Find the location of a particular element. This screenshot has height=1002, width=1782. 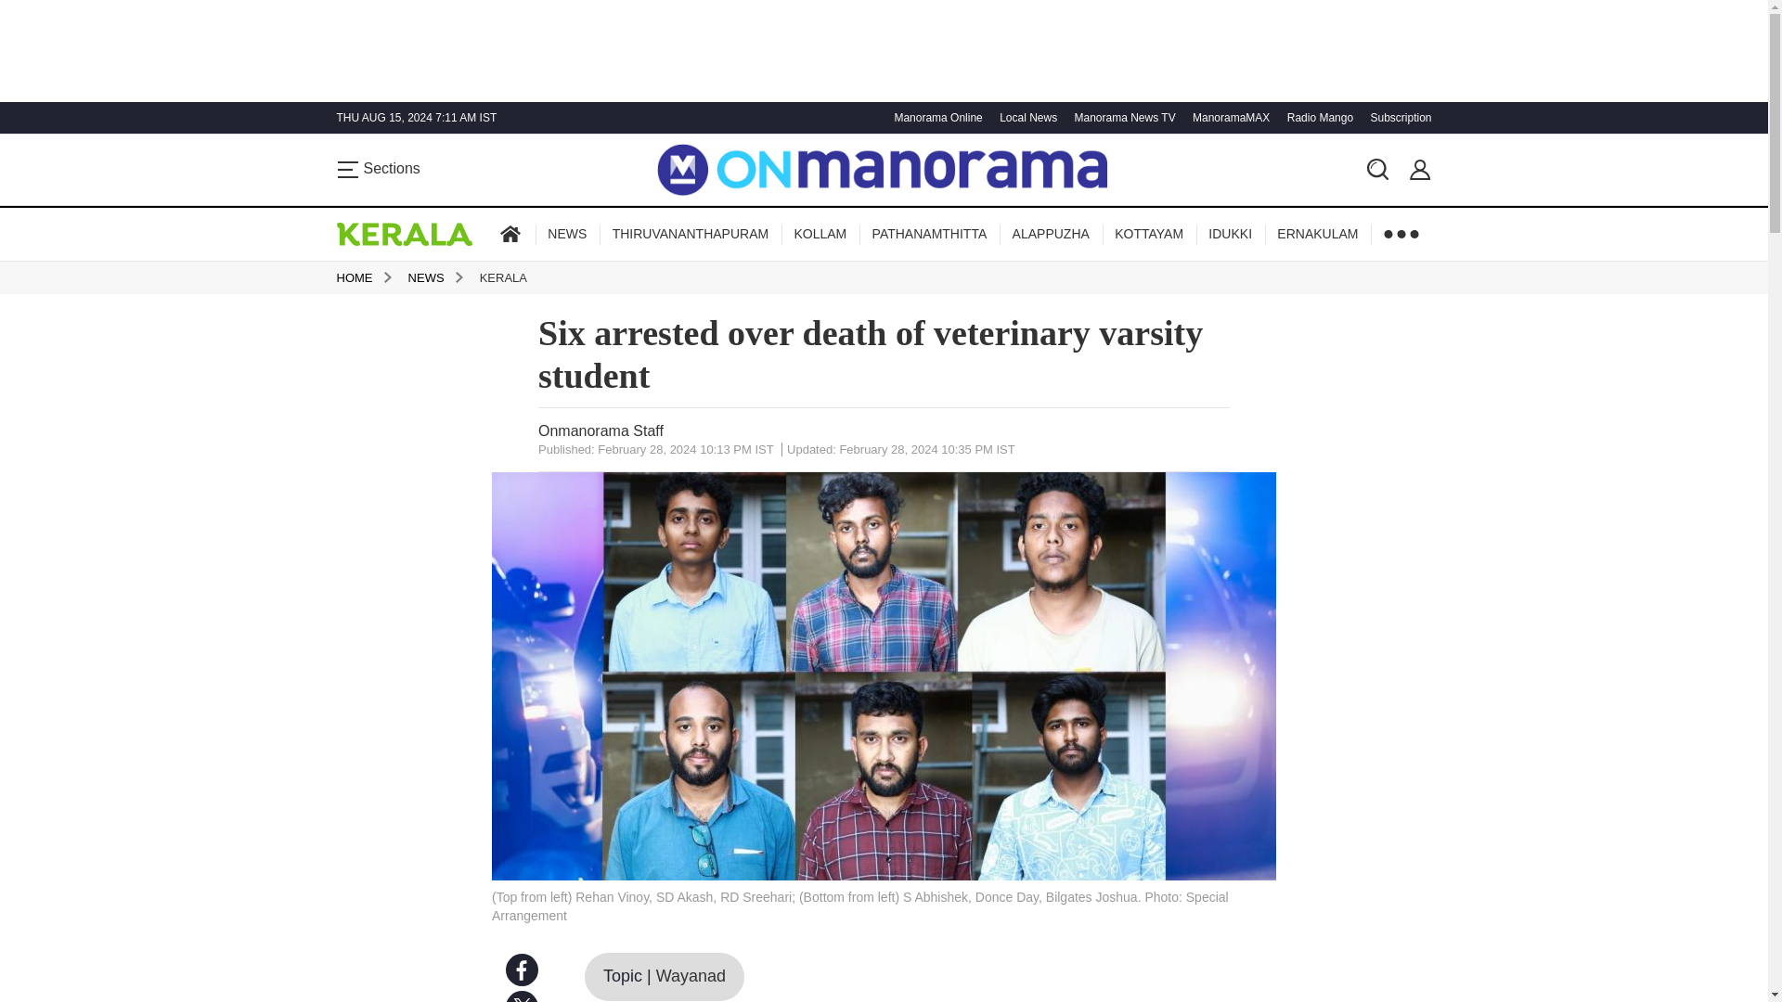

ManoramaMAX is located at coordinates (1229, 117).